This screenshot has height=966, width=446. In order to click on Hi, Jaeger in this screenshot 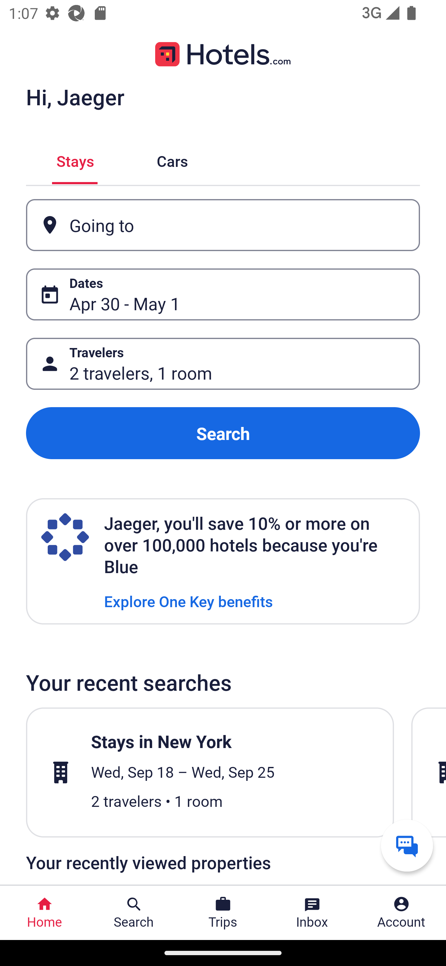, I will do `click(75, 97)`.